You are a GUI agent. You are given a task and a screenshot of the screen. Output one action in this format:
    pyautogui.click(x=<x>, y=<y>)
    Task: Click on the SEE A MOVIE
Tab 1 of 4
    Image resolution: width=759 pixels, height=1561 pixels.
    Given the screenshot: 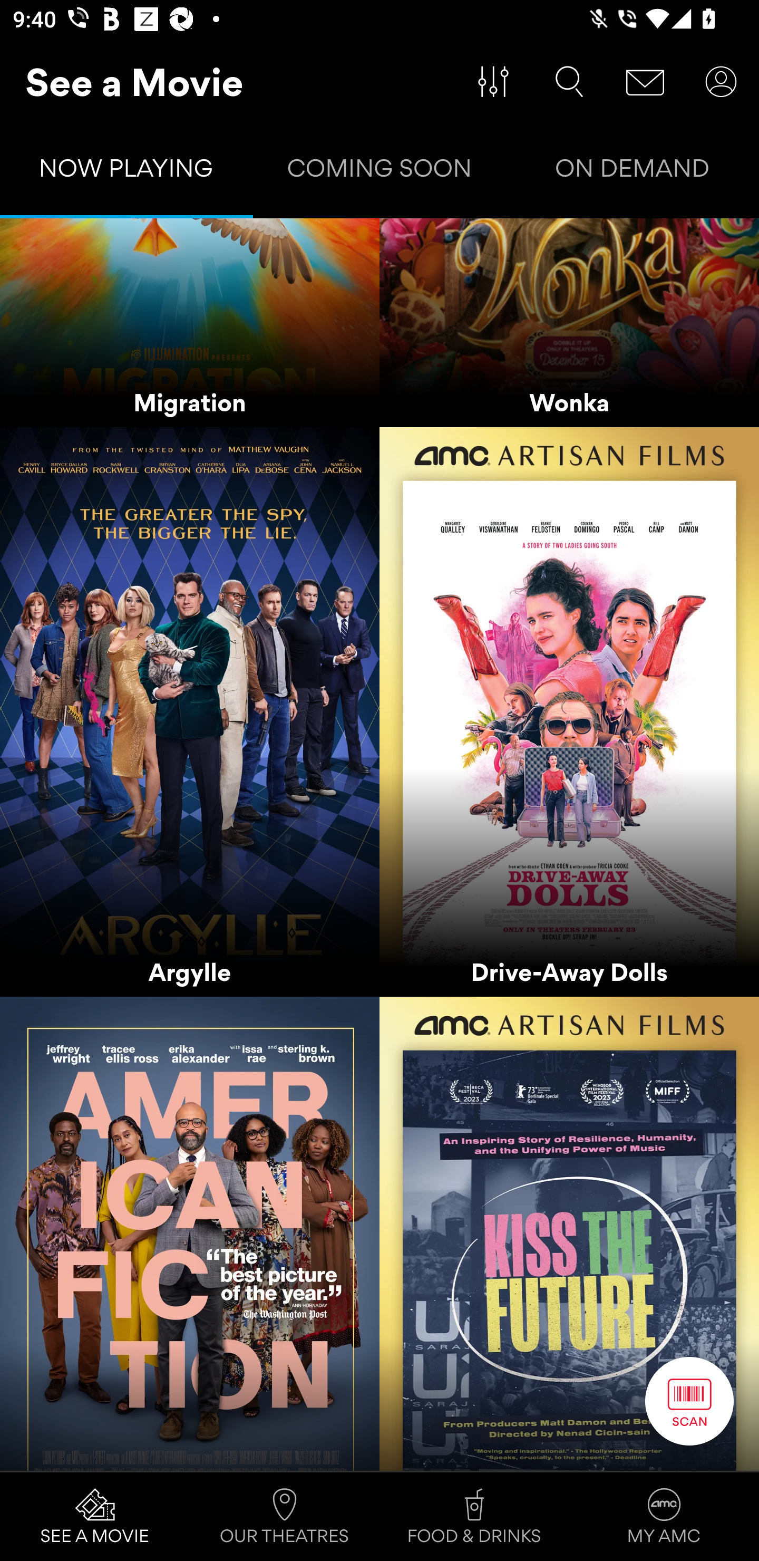 What is the action you would take?
    pyautogui.click(x=95, y=1517)
    